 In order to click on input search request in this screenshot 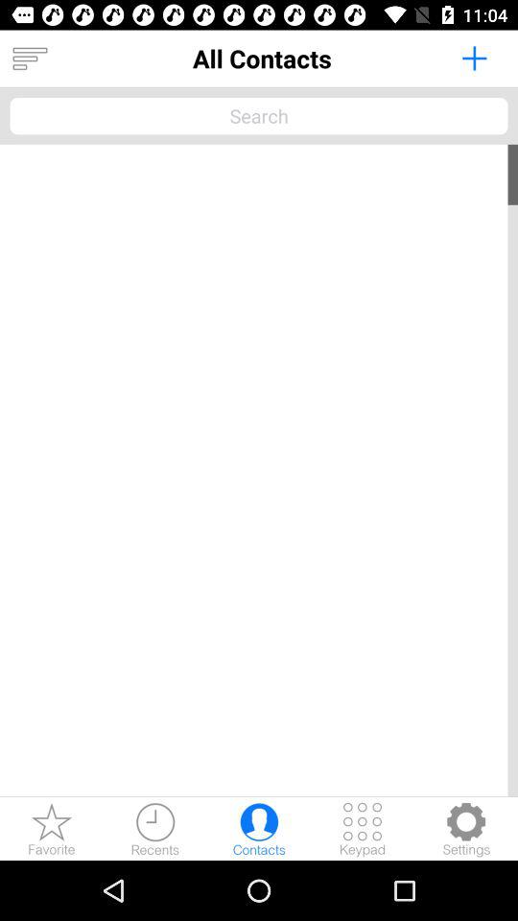, I will do `click(259, 115)`.